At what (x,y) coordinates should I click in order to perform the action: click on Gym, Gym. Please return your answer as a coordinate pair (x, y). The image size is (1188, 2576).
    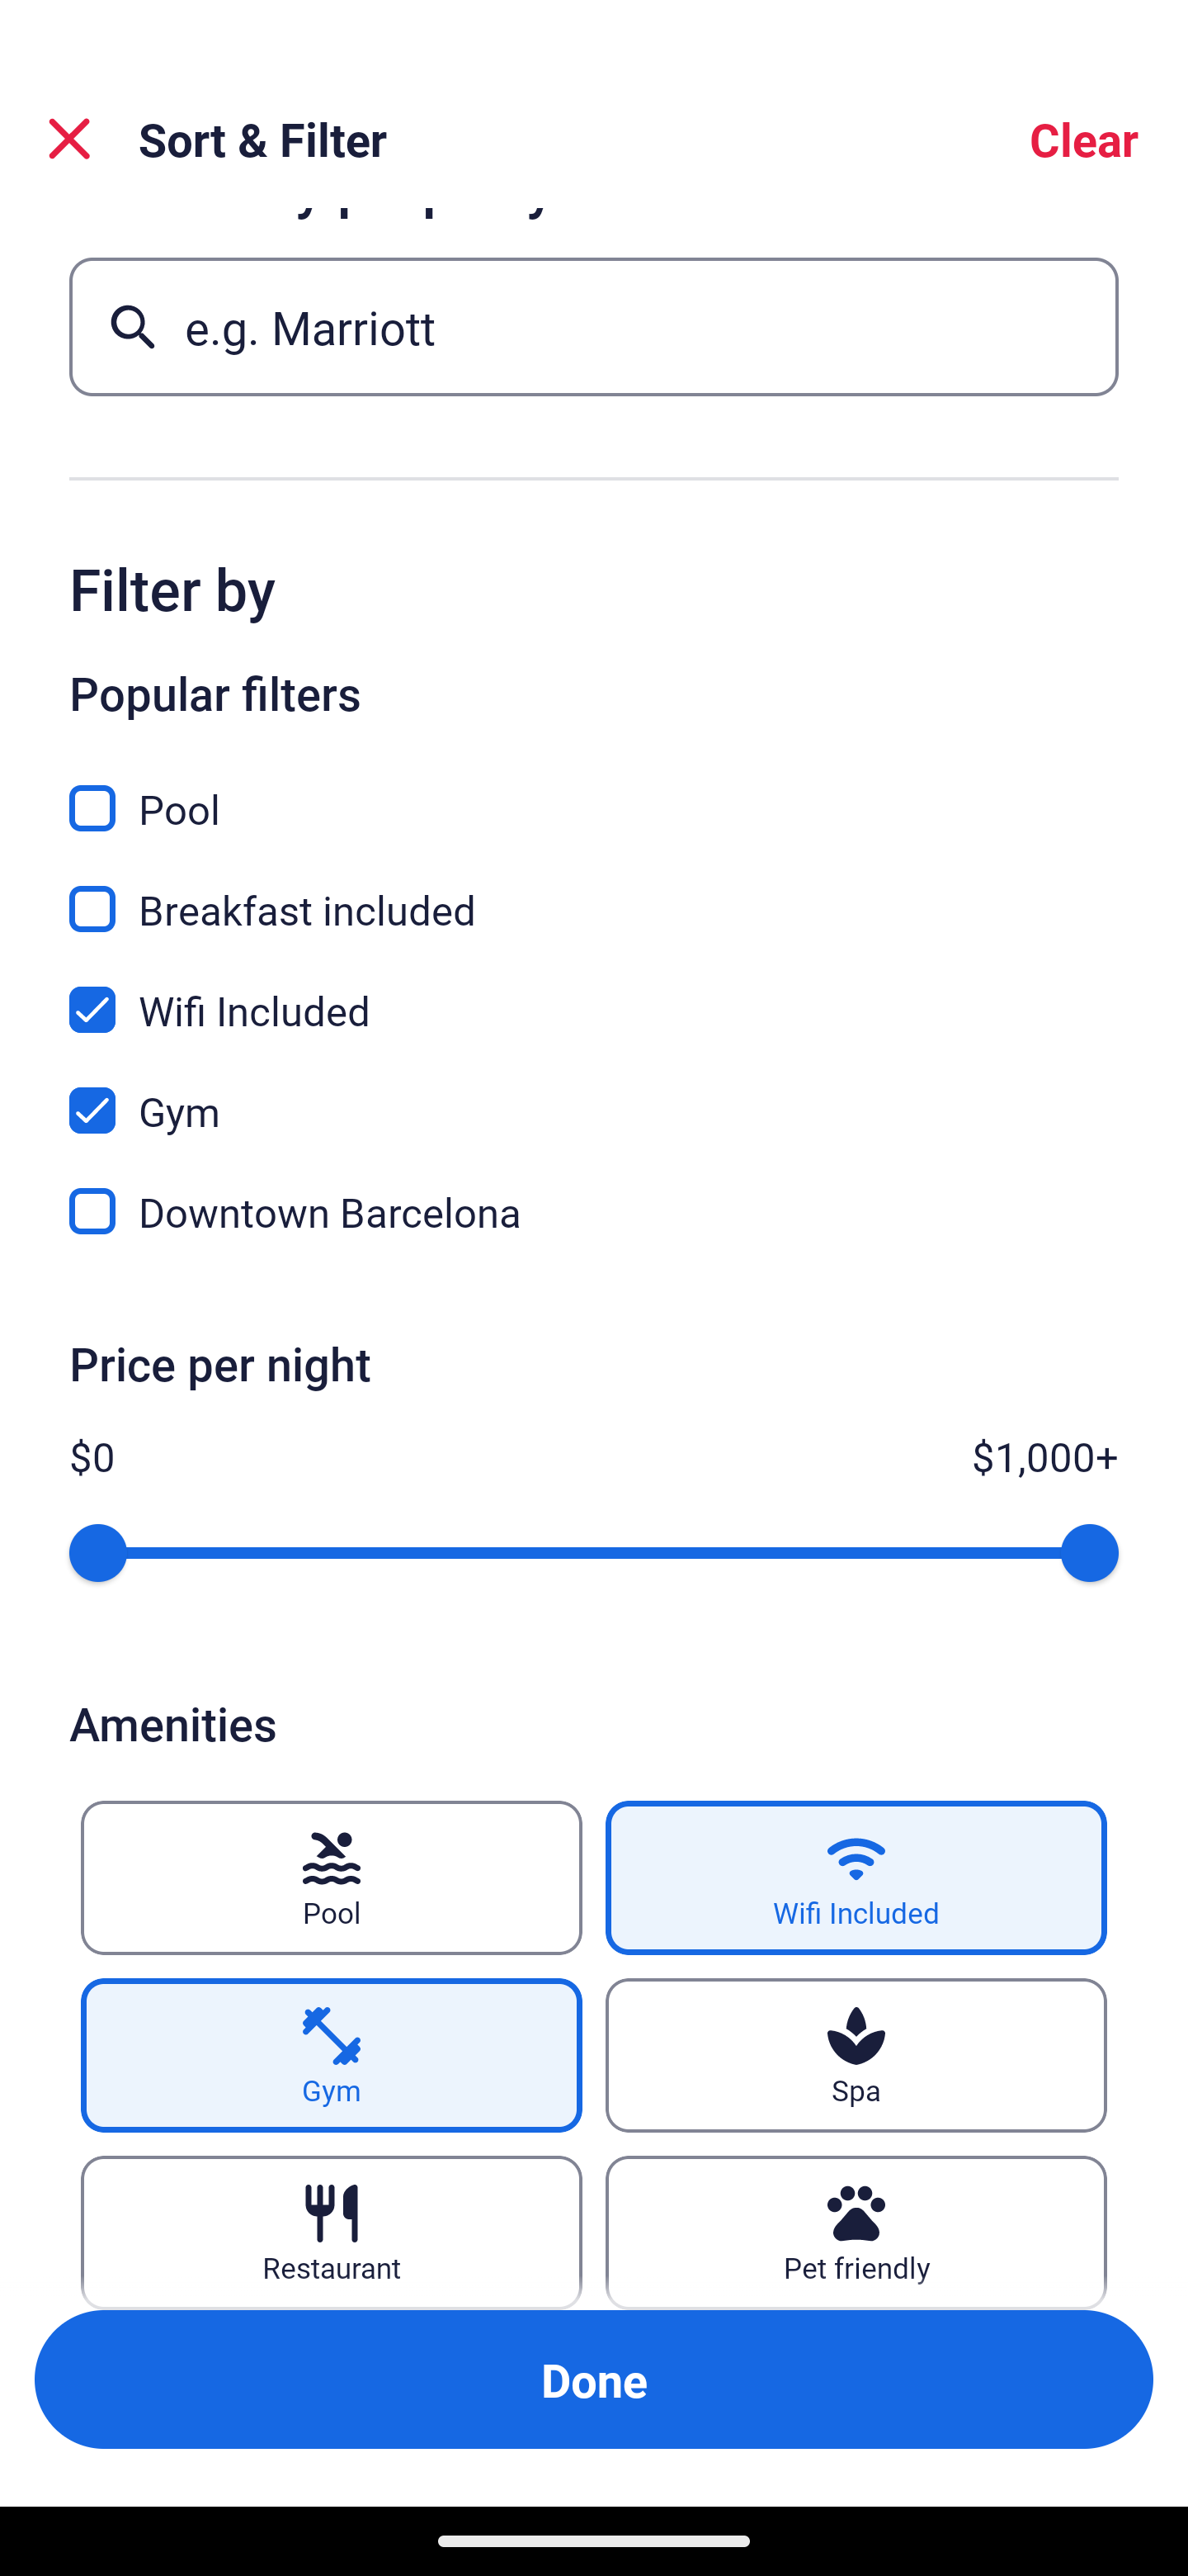
    Looking at the image, I should click on (594, 1091).